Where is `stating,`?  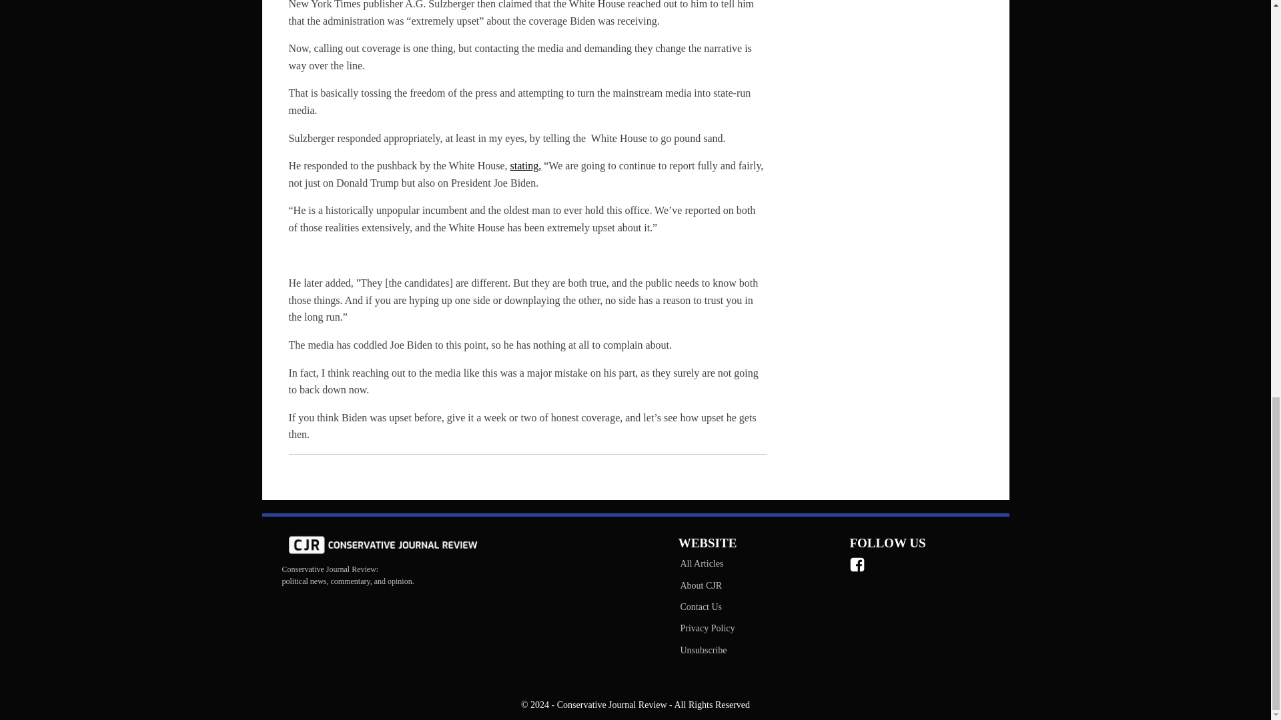
stating, is located at coordinates (526, 165).